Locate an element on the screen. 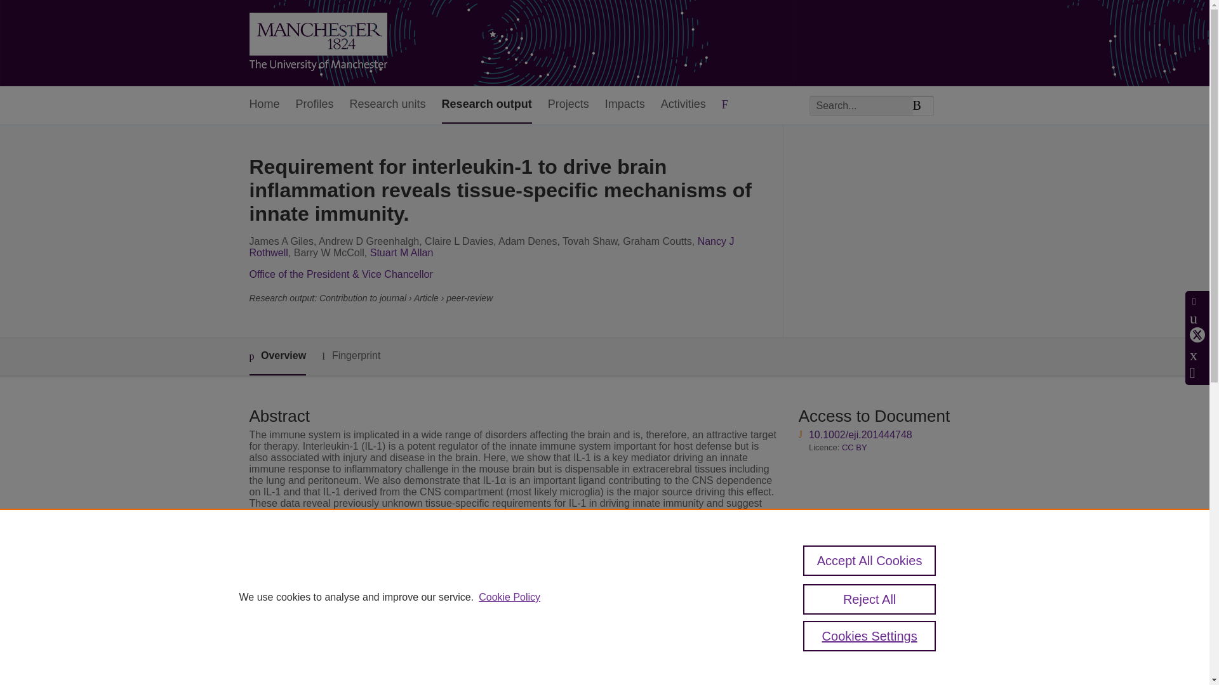  European journal of immunology is located at coordinates (499, 596).